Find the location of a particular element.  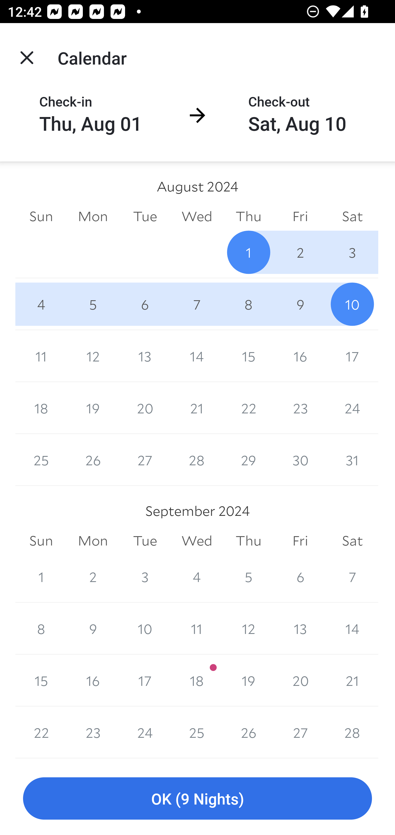

OK (9 Nights) is located at coordinates (198, 799).